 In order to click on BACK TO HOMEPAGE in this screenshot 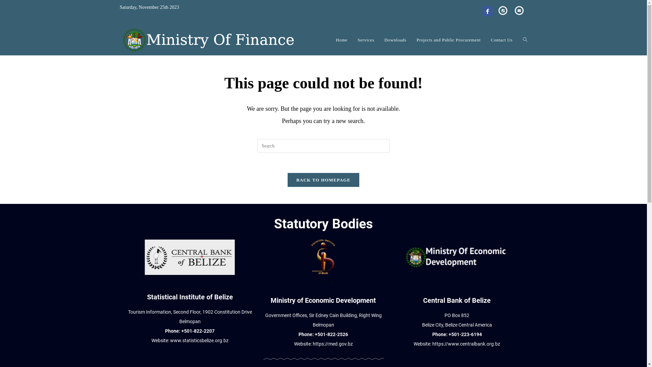, I will do `click(323, 180)`.